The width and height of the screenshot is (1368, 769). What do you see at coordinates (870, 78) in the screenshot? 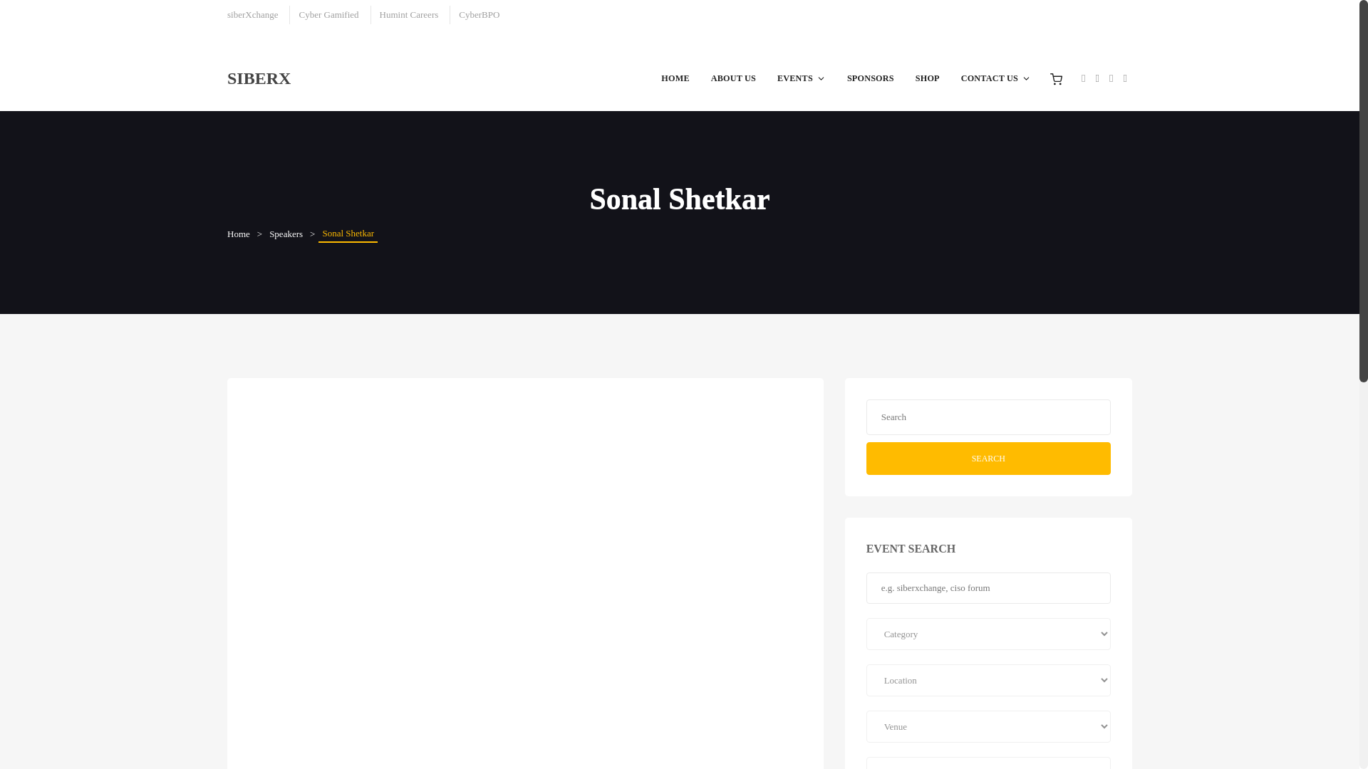
I see `SPONSORS` at bounding box center [870, 78].